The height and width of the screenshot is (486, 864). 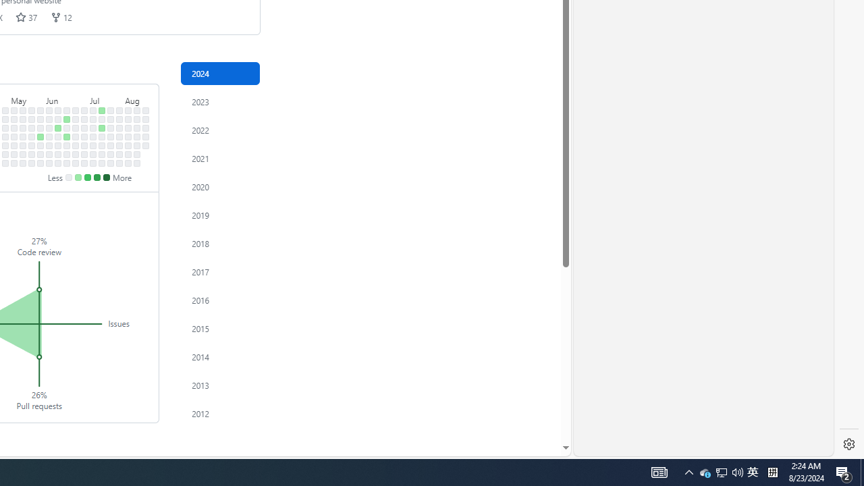 I want to click on 1 contribution on June 11th., so click(x=58, y=128).